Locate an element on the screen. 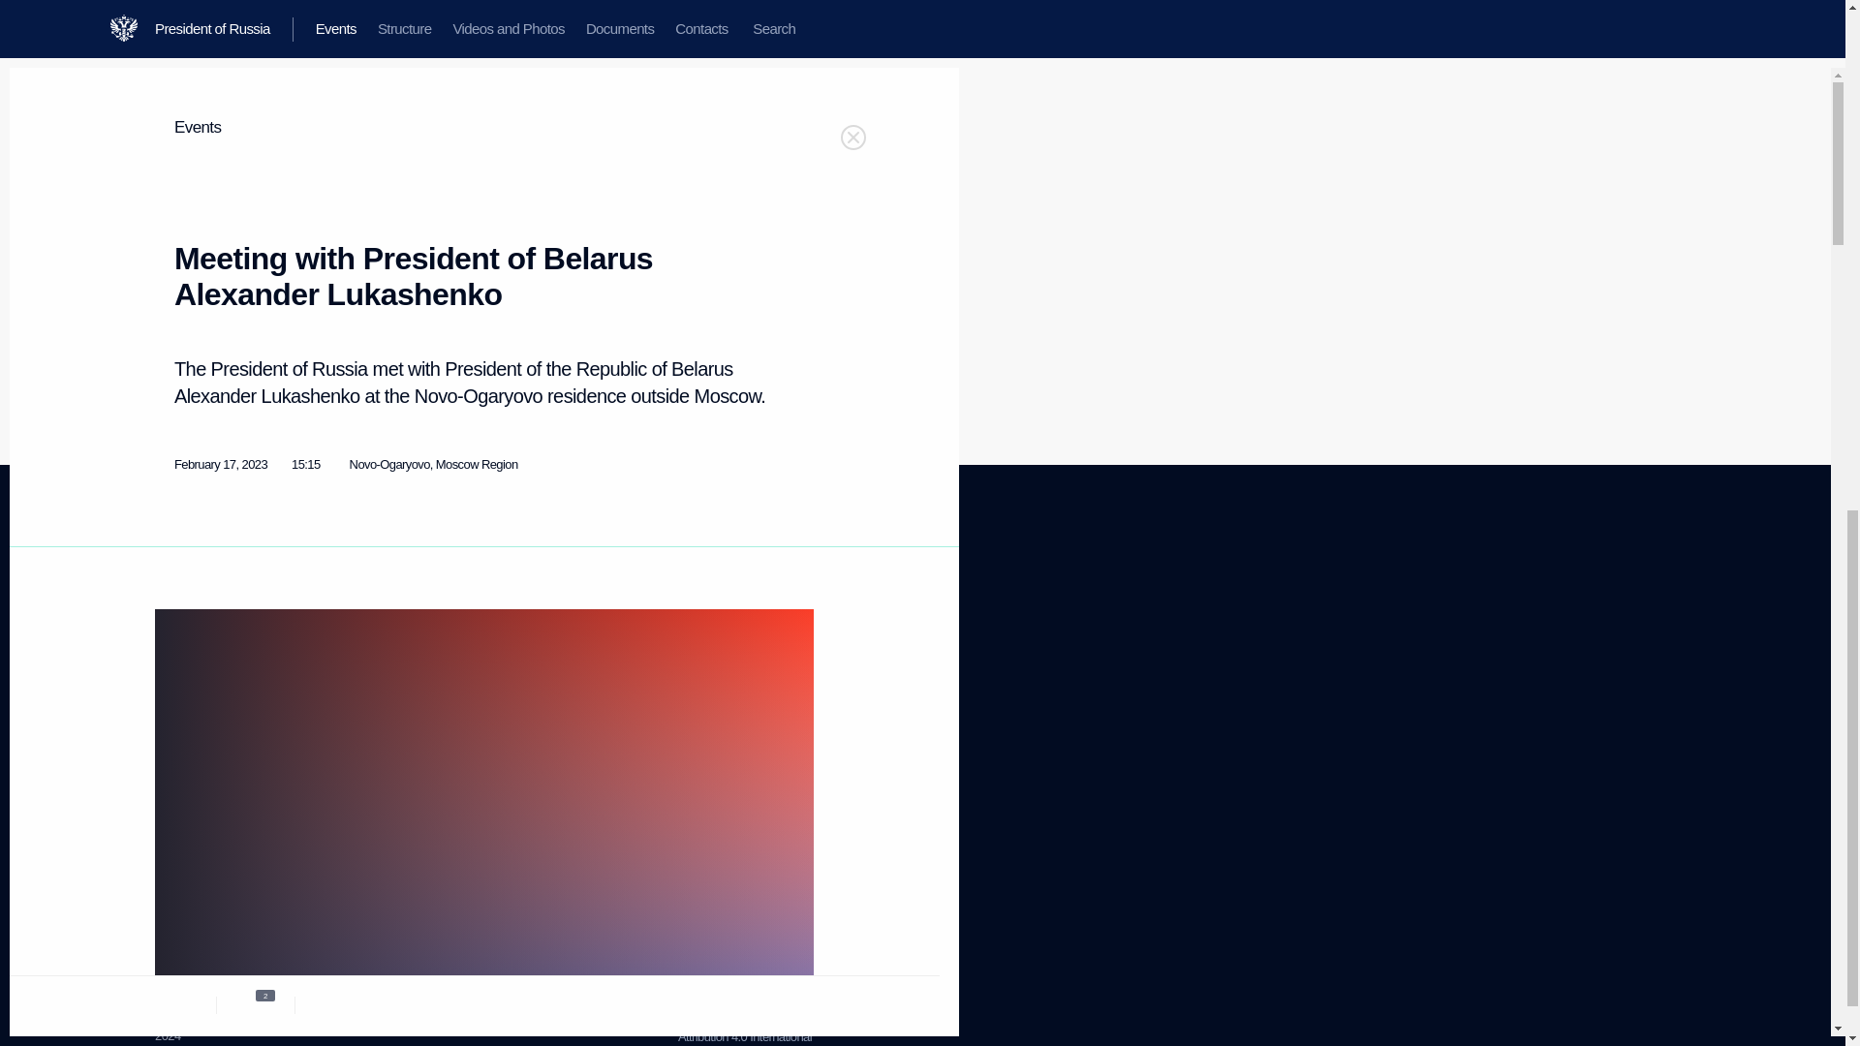  Personal data of website users is located at coordinates (740, 670).